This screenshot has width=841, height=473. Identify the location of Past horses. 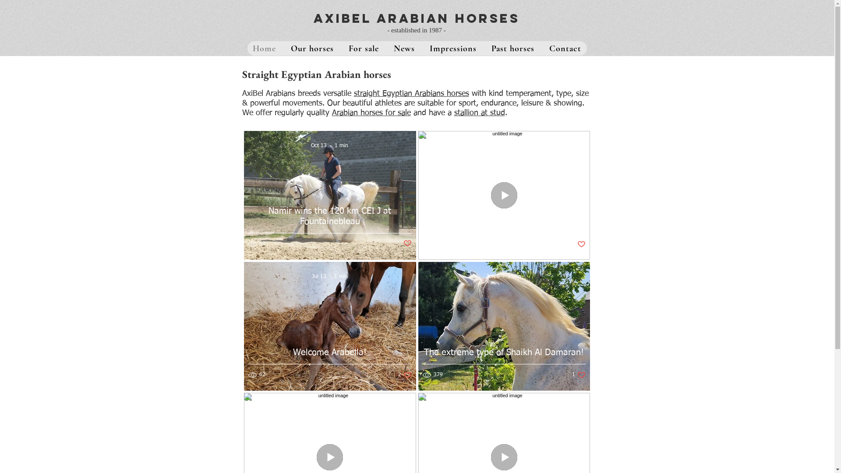
(513, 48).